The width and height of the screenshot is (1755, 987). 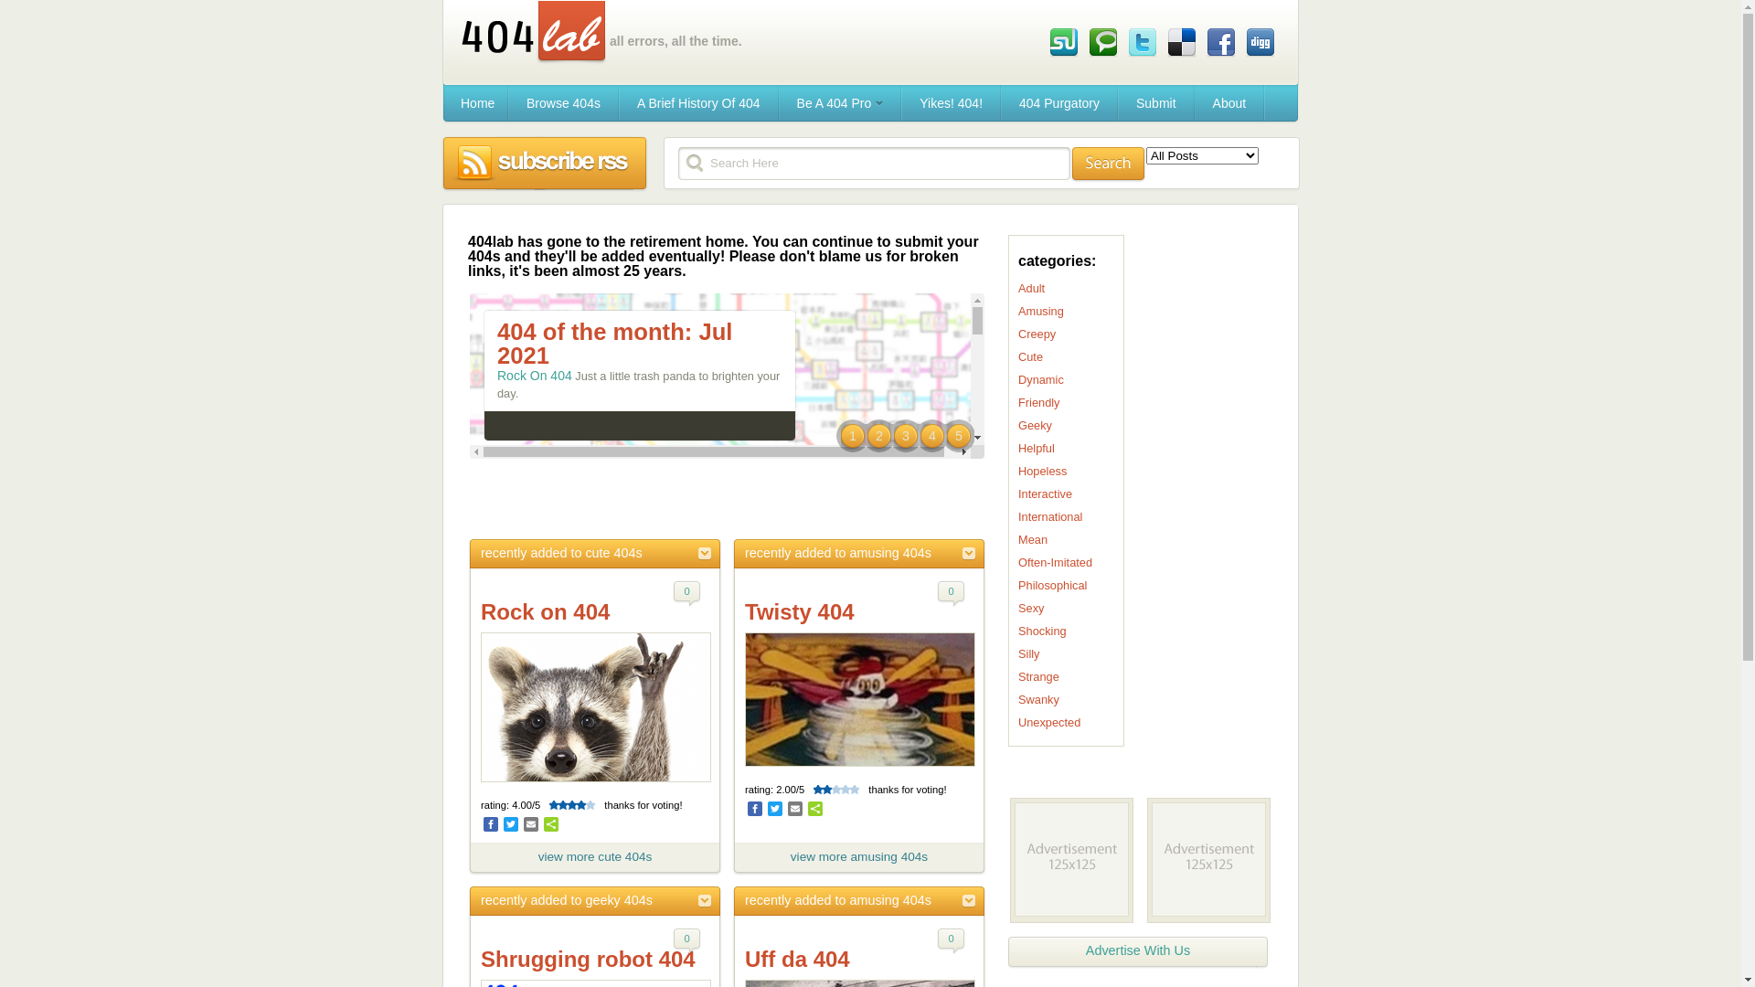 What do you see at coordinates (1042, 631) in the screenshot?
I see `Shocking` at bounding box center [1042, 631].